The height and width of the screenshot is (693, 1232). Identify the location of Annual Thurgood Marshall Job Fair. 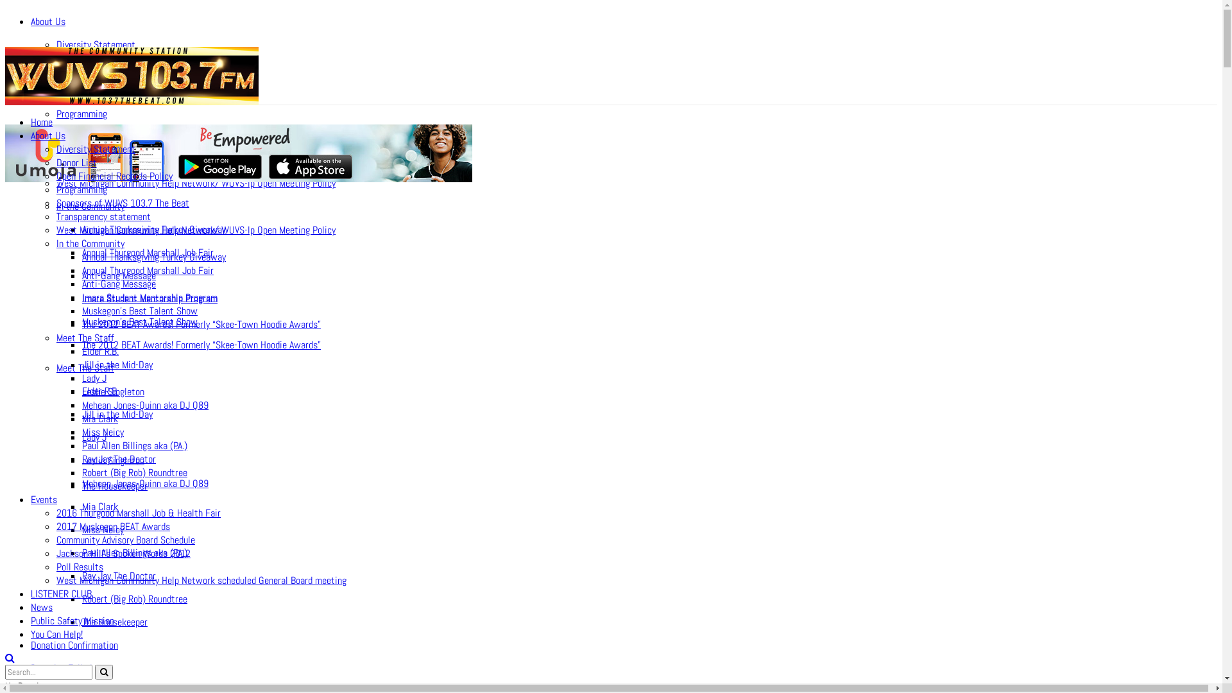
(148, 271).